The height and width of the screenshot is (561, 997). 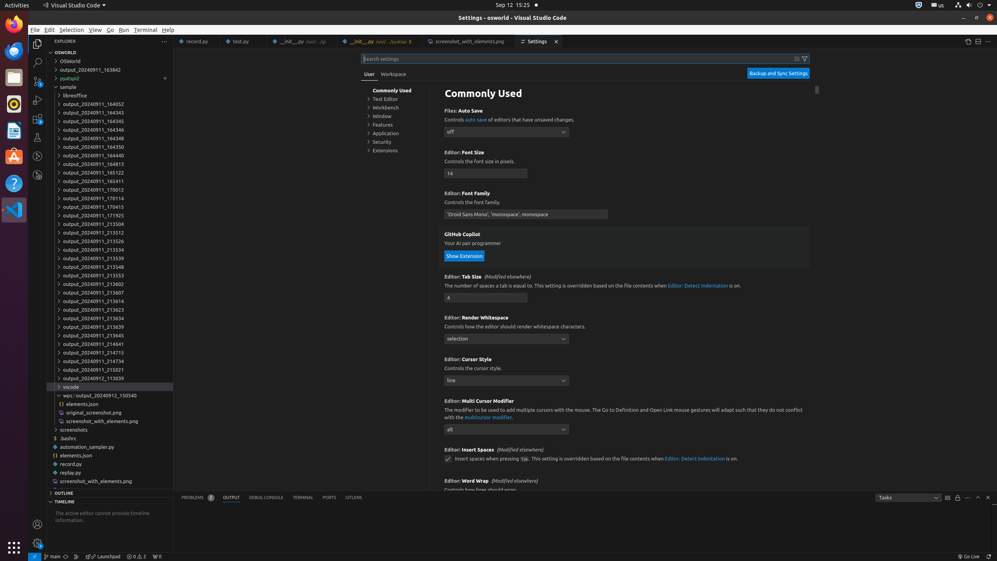 What do you see at coordinates (978, 497) in the screenshot?
I see `Maximize Panel Size` at bounding box center [978, 497].